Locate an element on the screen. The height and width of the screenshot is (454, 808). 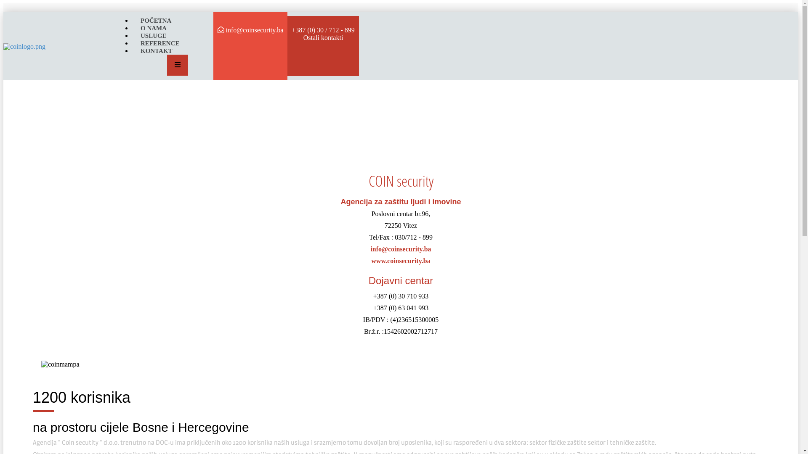
O NAMA is located at coordinates (154, 28).